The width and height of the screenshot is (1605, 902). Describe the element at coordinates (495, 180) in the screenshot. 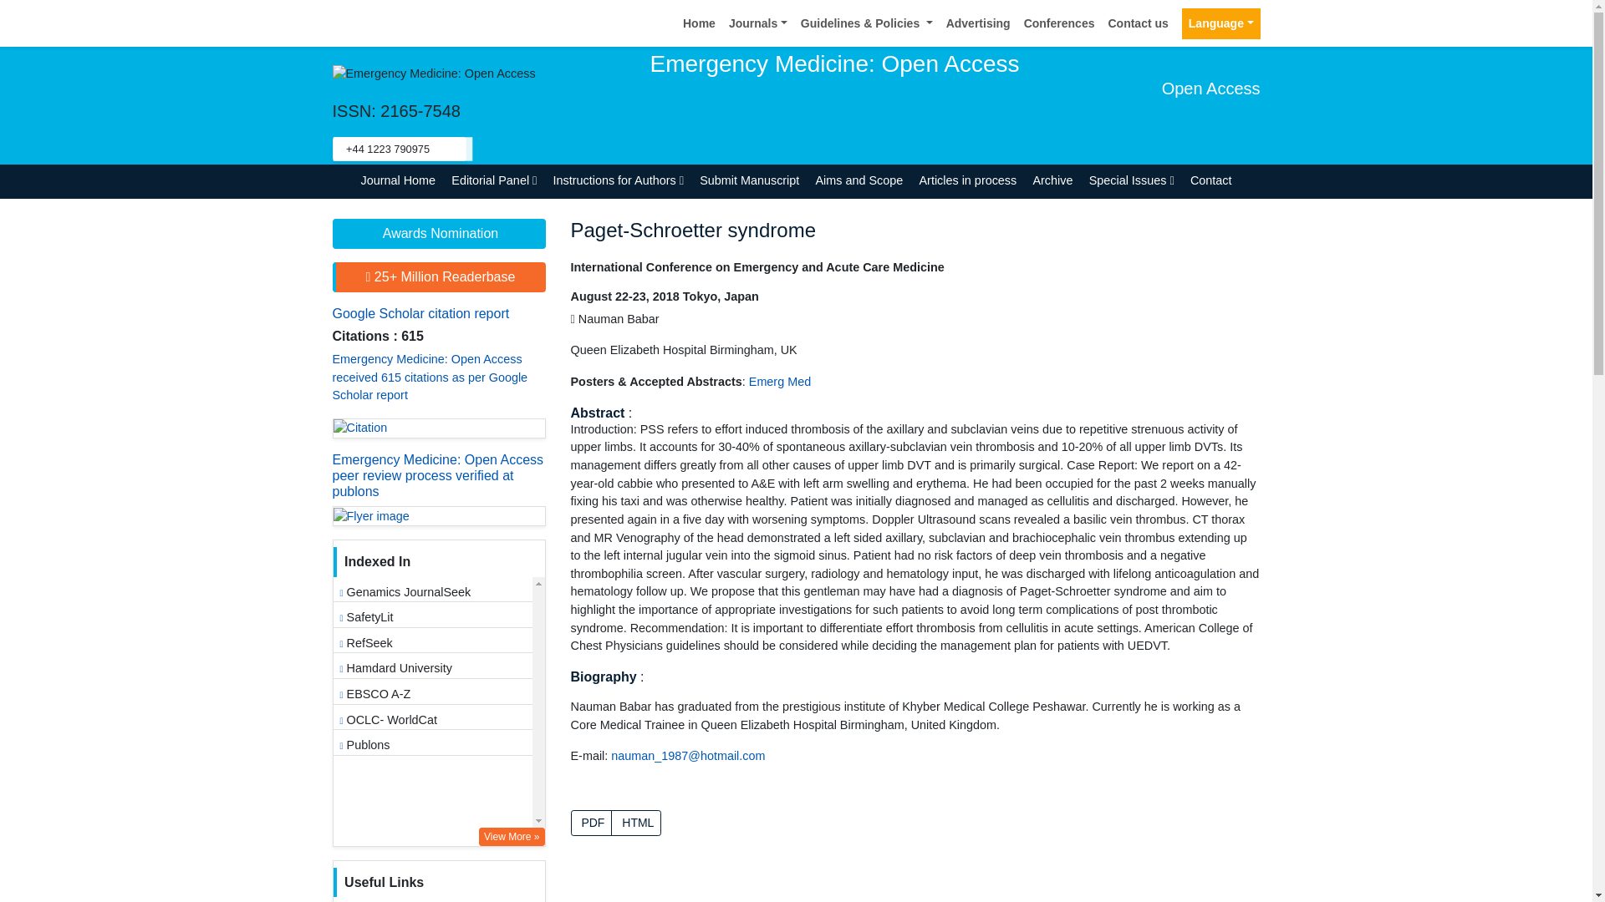

I see `Editorial Panel` at that location.